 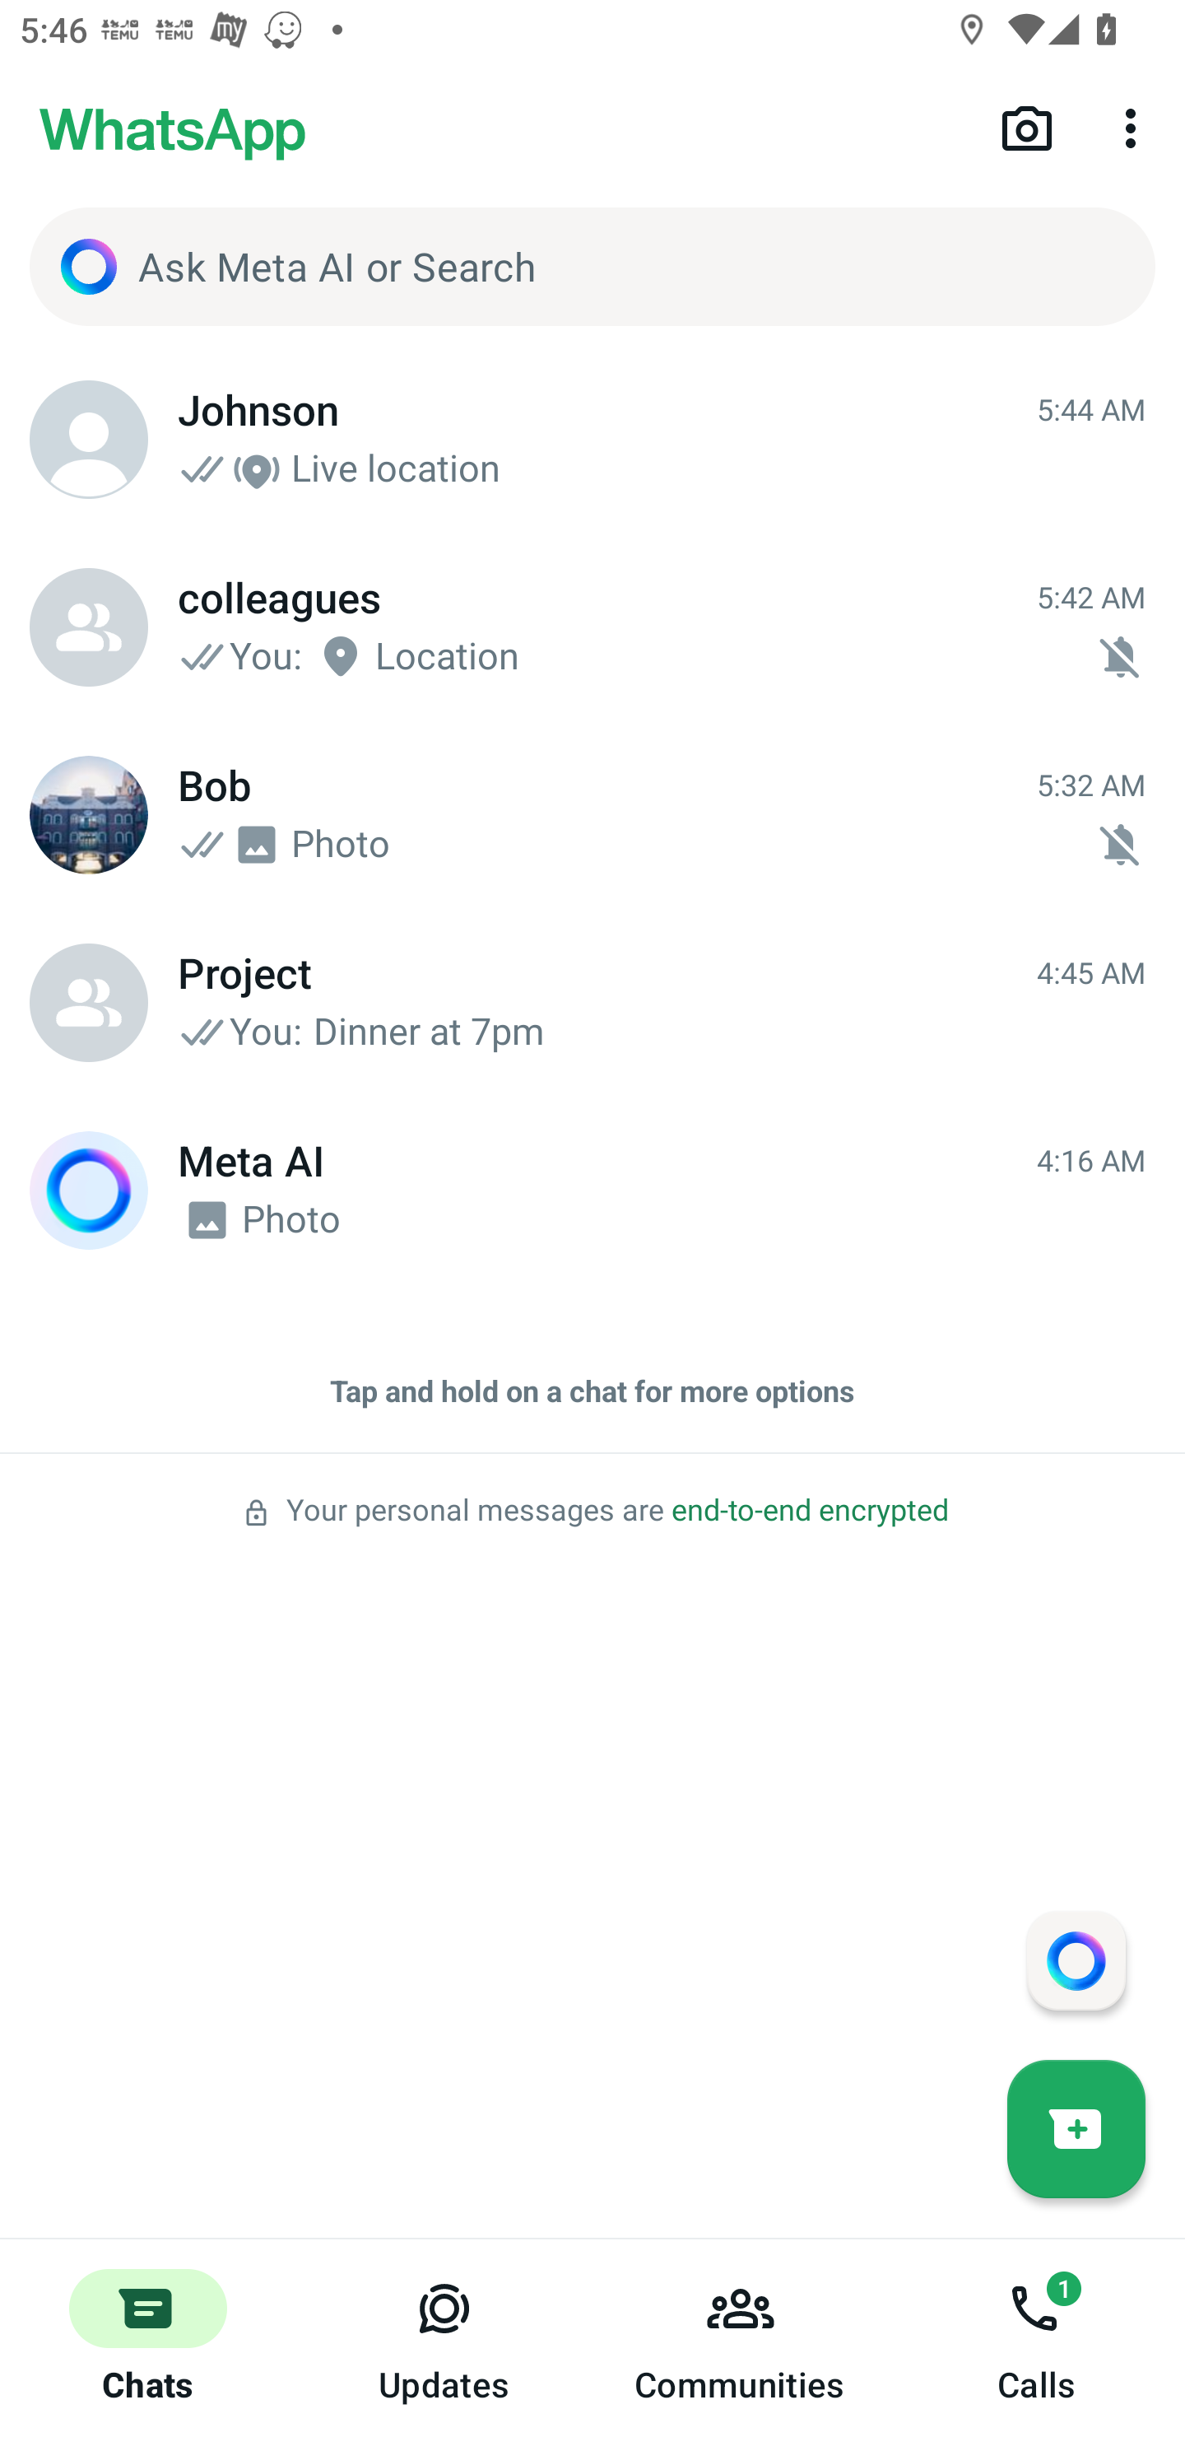 I want to click on colleagues, so click(x=89, y=627).